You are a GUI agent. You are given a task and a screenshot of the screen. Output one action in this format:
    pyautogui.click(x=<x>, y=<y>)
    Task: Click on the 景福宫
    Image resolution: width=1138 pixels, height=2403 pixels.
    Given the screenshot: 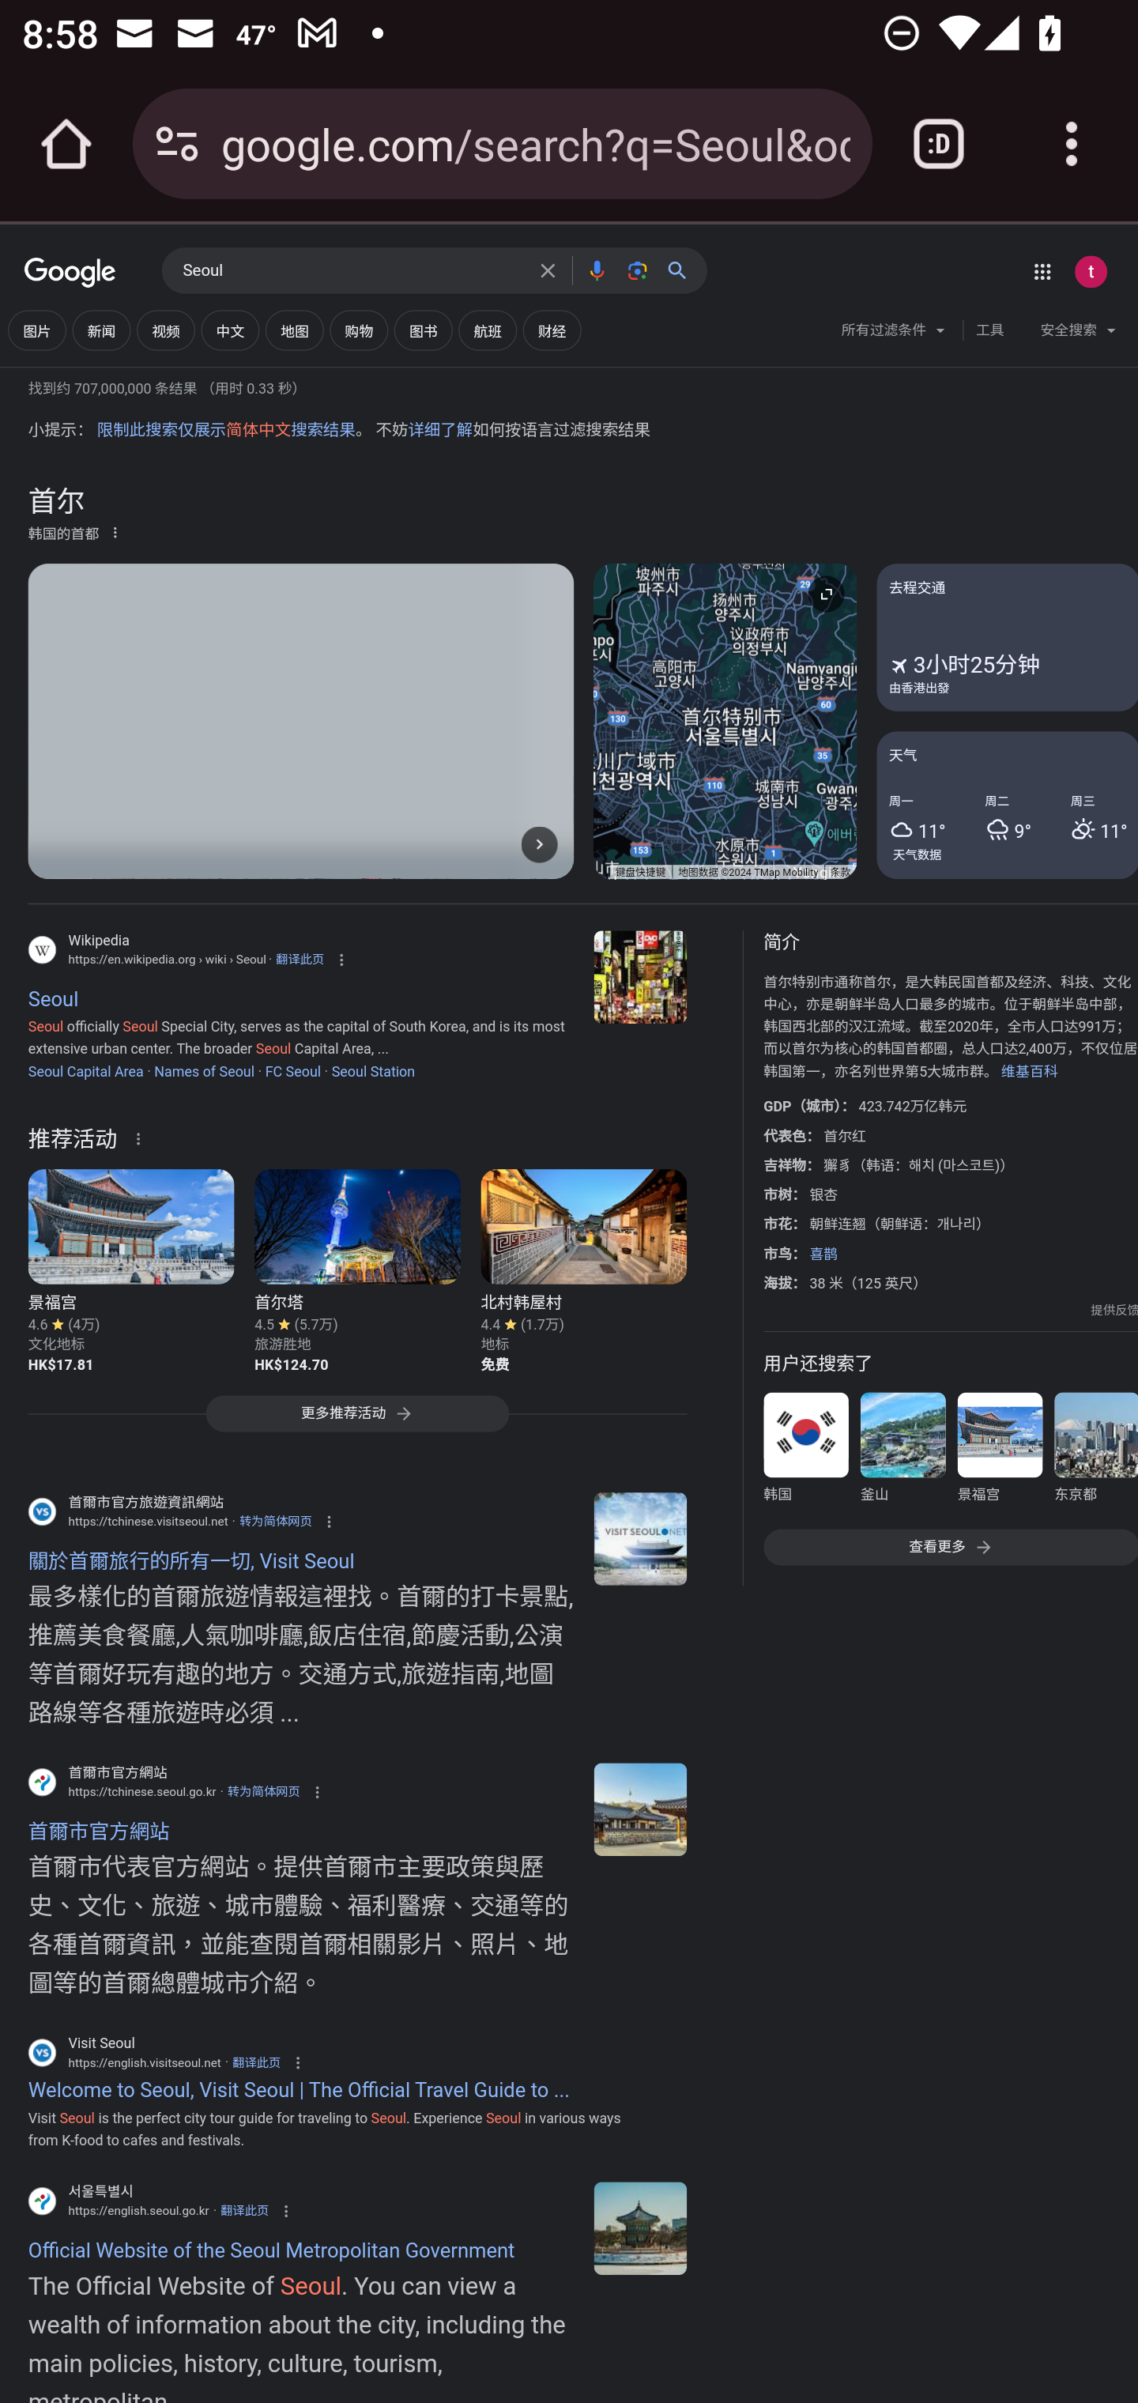 What is the action you would take?
    pyautogui.click(x=999, y=1453)
    